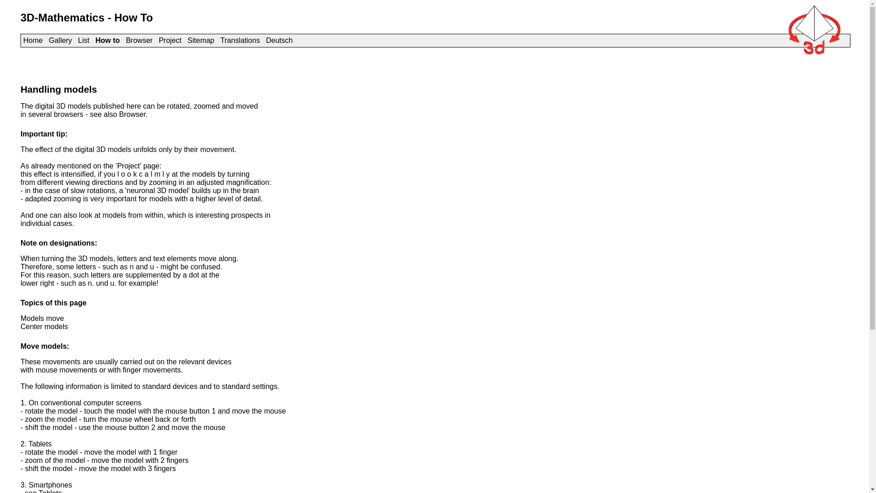 The height and width of the screenshot is (493, 876). I want to click on How to, so click(108, 41).